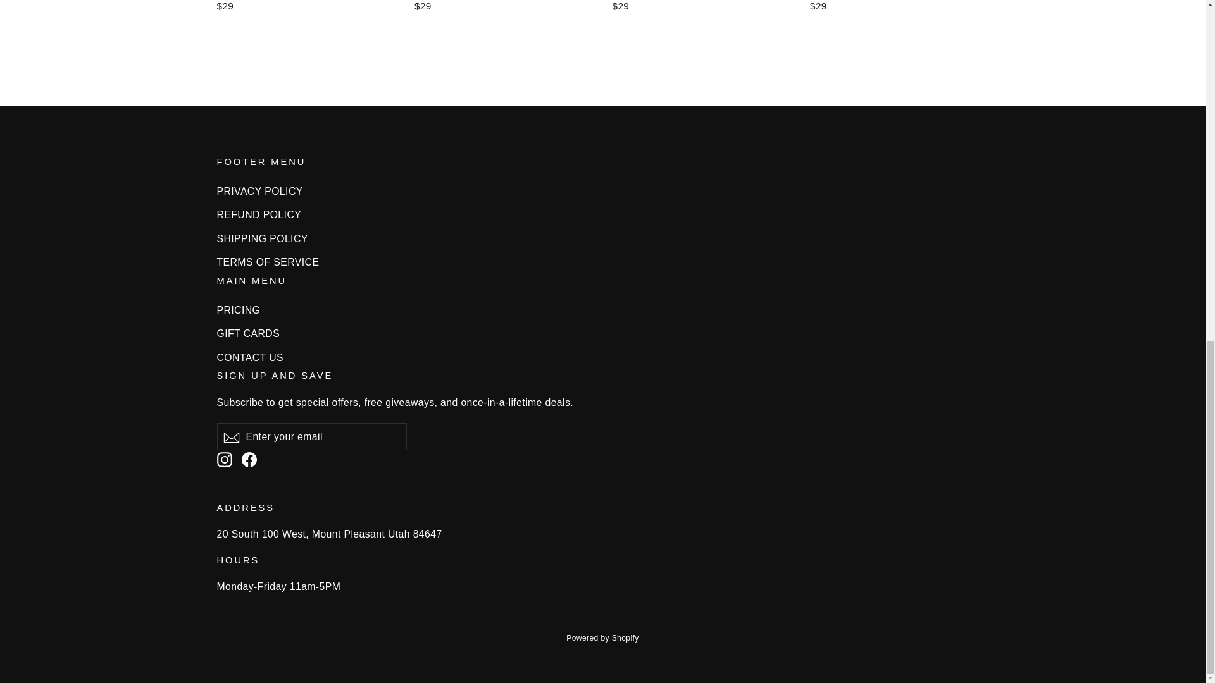  What do you see at coordinates (602, 357) in the screenshot?
I see `CONTACT US` at bounding box center [602, 357].